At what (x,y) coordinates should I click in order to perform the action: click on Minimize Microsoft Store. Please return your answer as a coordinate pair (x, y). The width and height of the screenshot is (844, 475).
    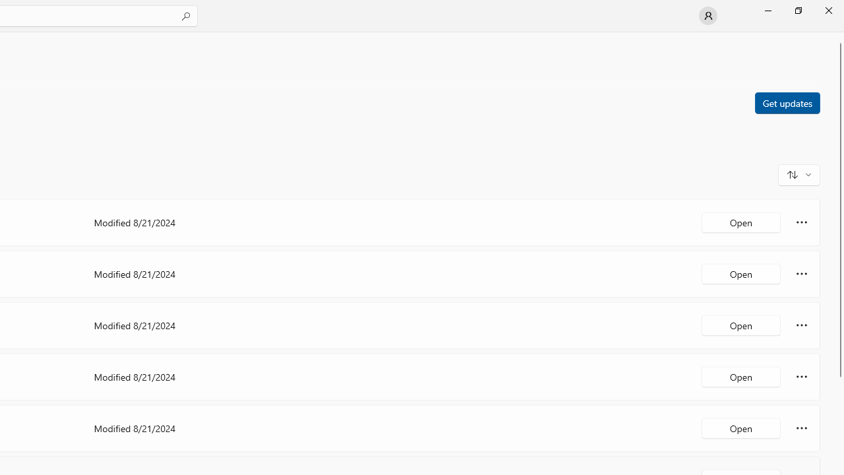
    Looking at the image, I should click on (768, 11).